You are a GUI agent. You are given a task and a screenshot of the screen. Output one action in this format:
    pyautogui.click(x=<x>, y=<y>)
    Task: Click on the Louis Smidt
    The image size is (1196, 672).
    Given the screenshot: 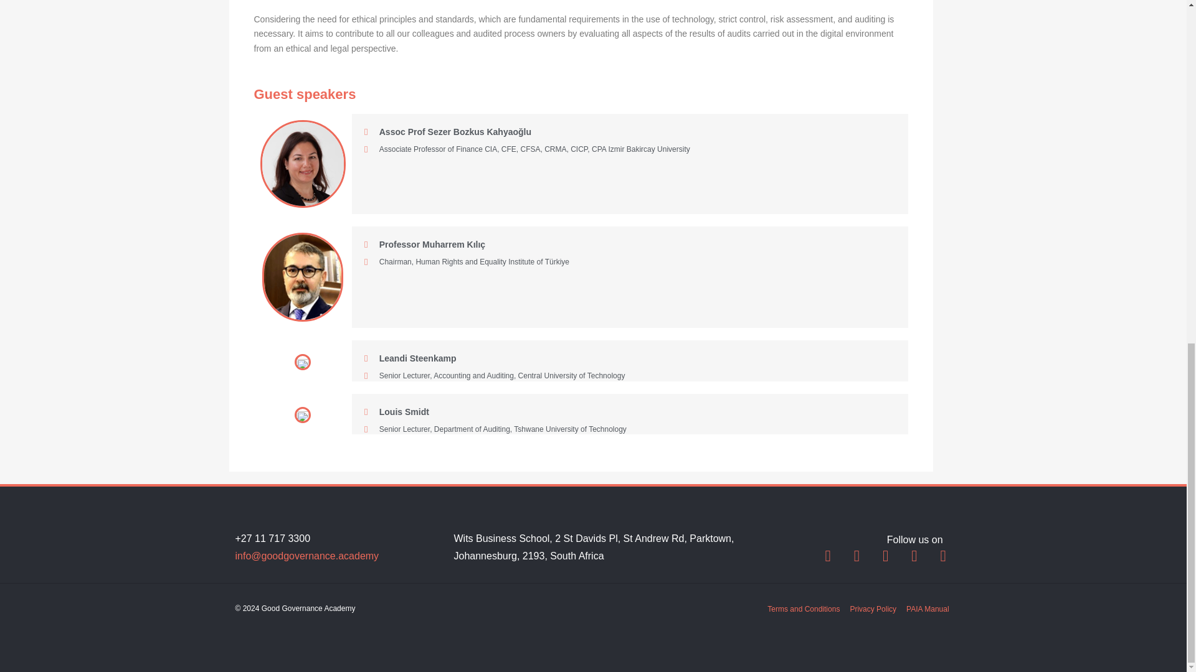 What is the action you would take?
    pyautogui.click(x=397, y=412)
    